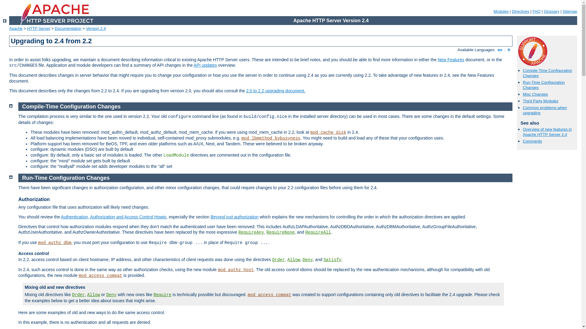  I want to click on  fr , so click(509, 50).